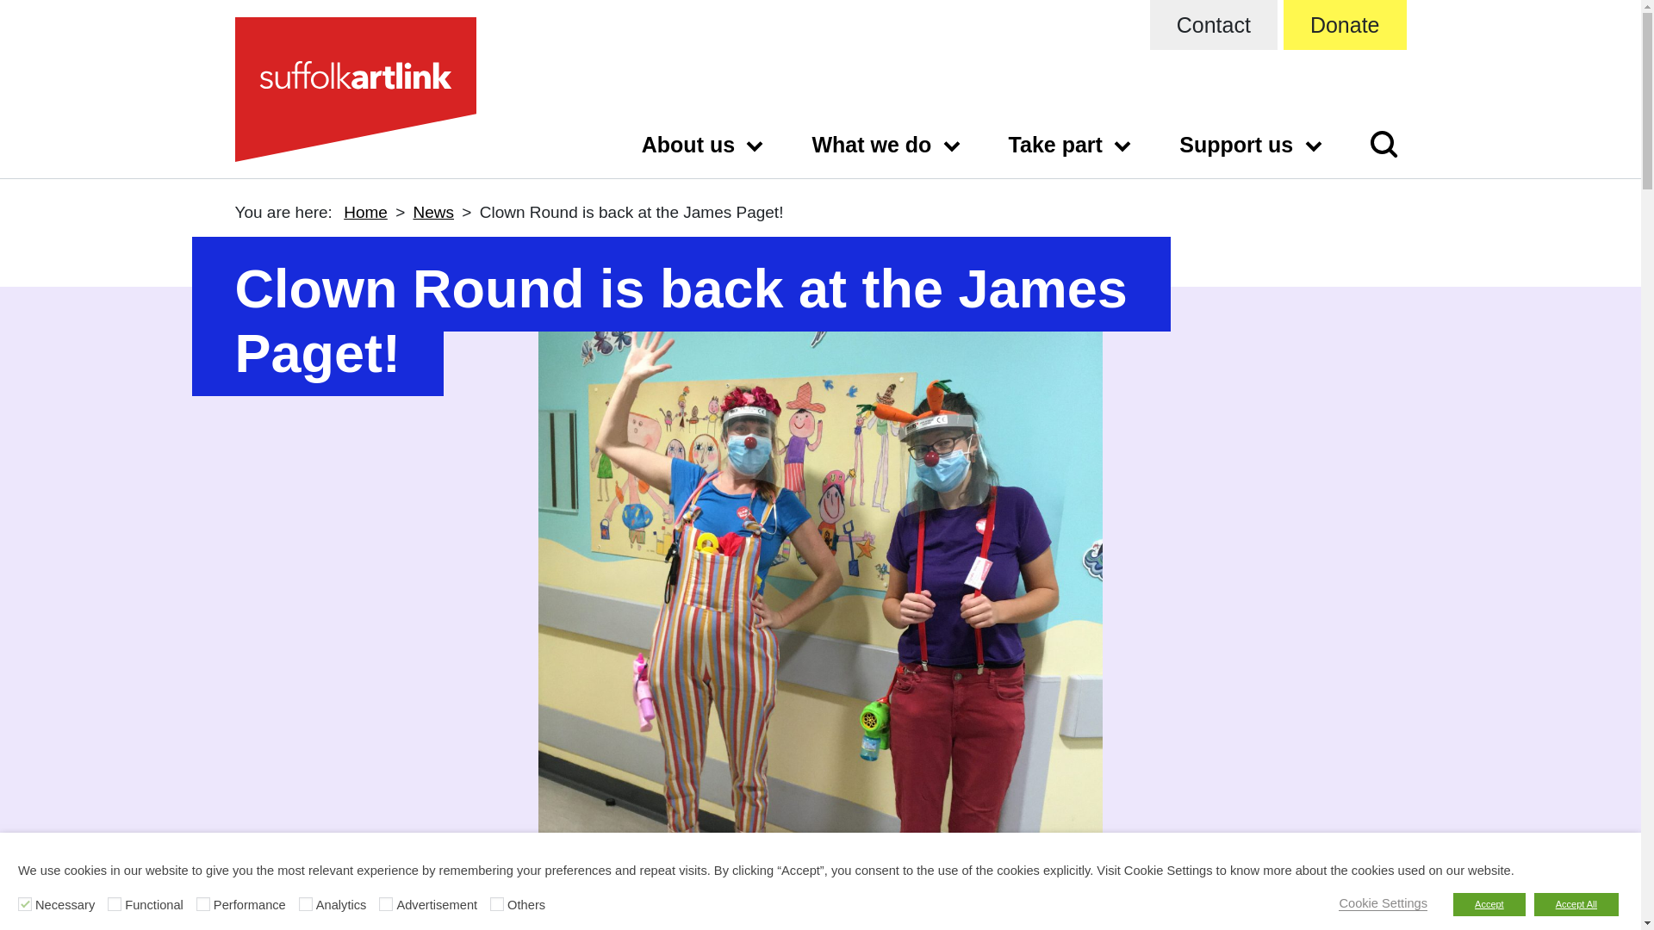 The height and width of the screenshot is (930, 1654). What do you see at coordinates (203, 904) in the screenshot?
I see `on` at bounding box center [203, 904].